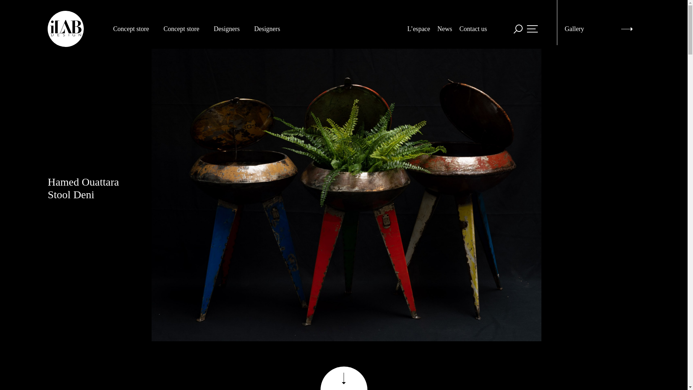 The height and width of the screenshot is (390, 693). What do you see at coordinates (598, 22) in the screenshot?
I see `Gallery` at bounding box center [598, 22].